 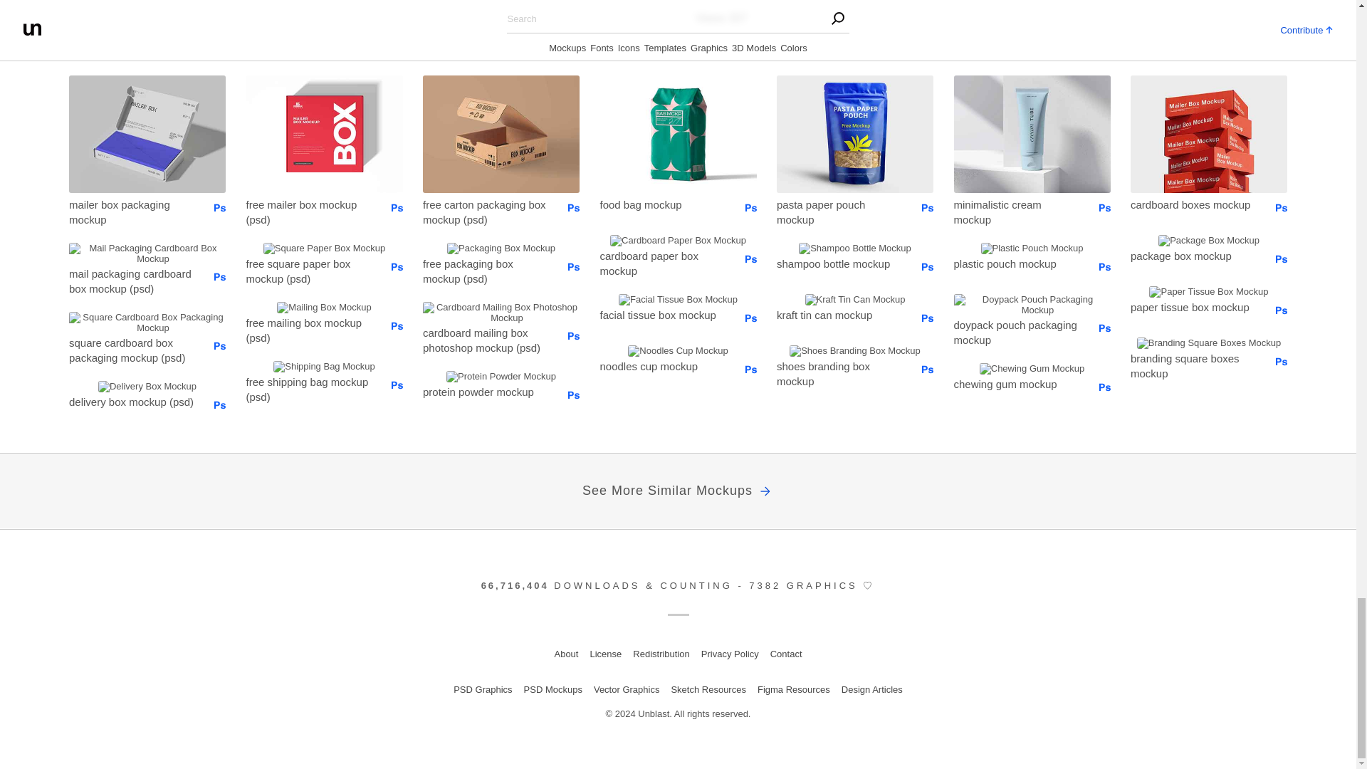 What do you see at coordinates (485, 391) in the screenshot?
I see `protein powder mockup` at bounding box center [485, 391].